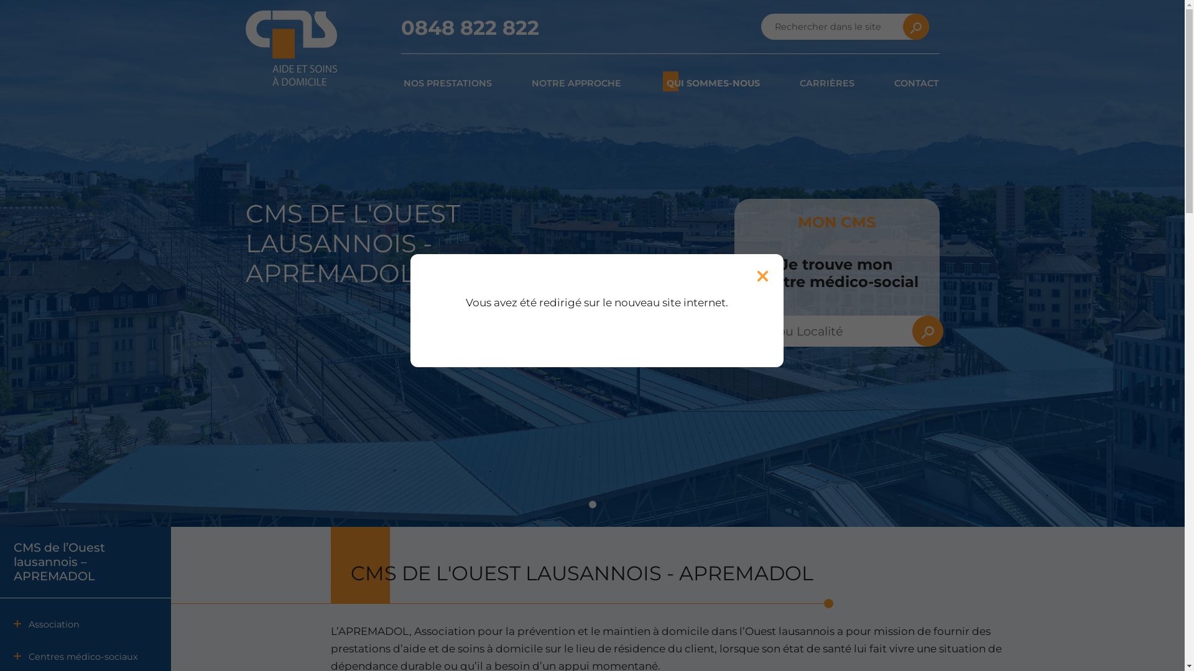  I want to click on 0848 822 822, so click(470, 27).